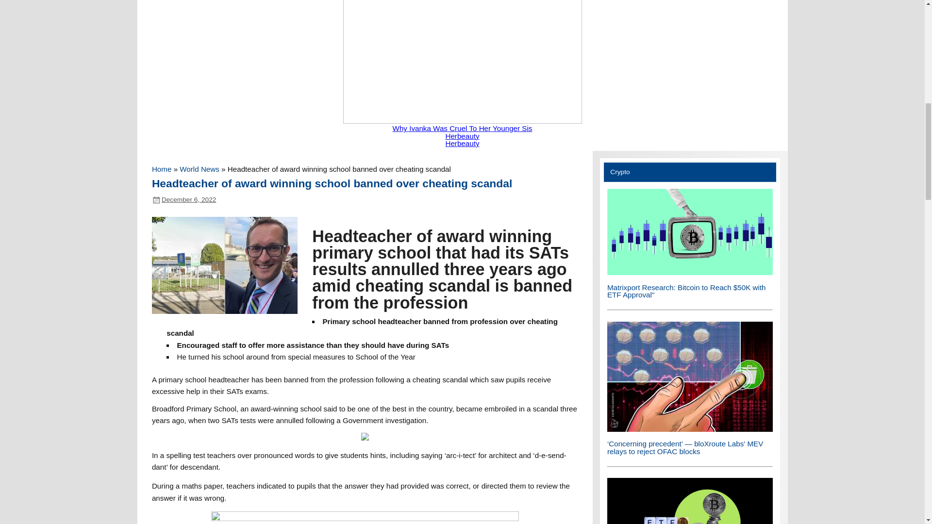 This screenshot has width=932, height=524. Describe the element at coordinates (188, 199) in the screenshot. I see `3:43 pm` at that location.